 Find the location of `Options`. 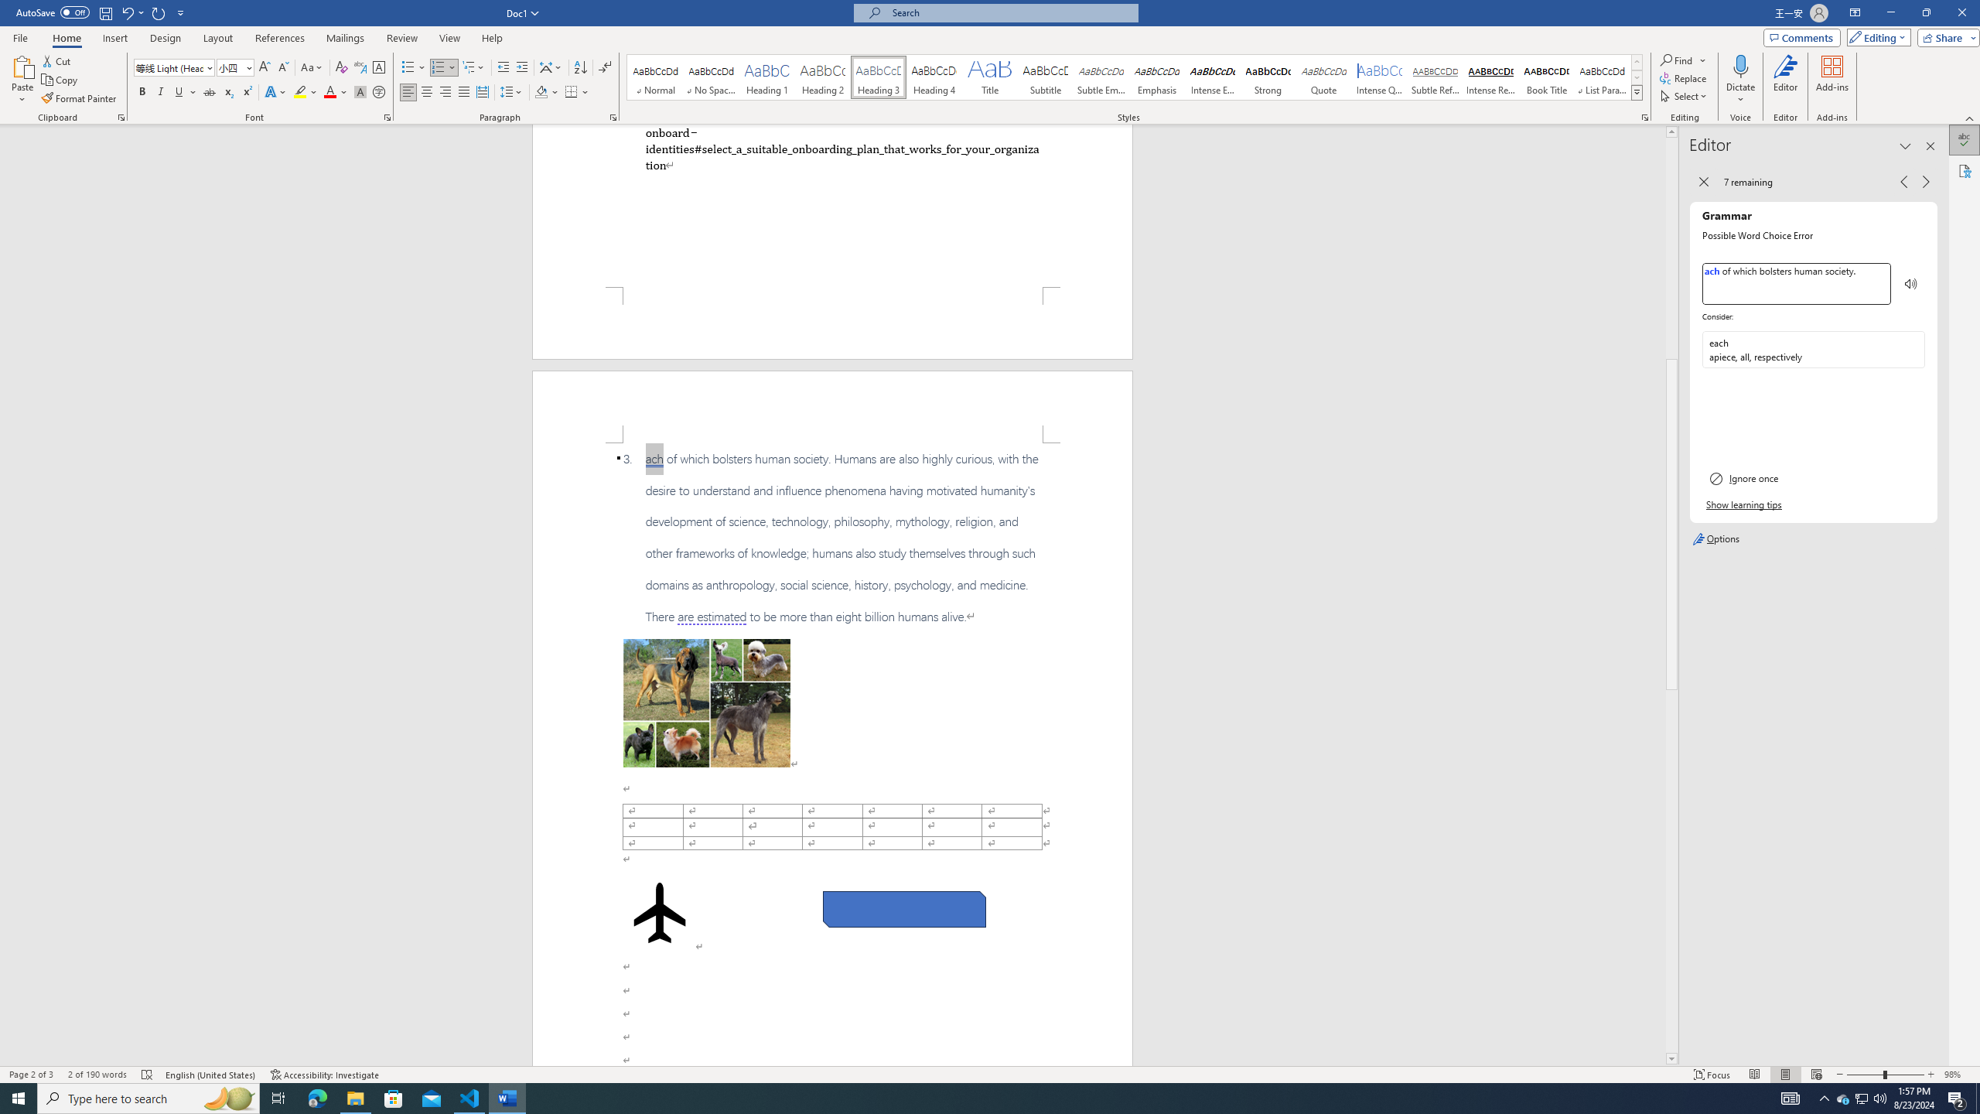

Options is located at coordinates (1814, 538).